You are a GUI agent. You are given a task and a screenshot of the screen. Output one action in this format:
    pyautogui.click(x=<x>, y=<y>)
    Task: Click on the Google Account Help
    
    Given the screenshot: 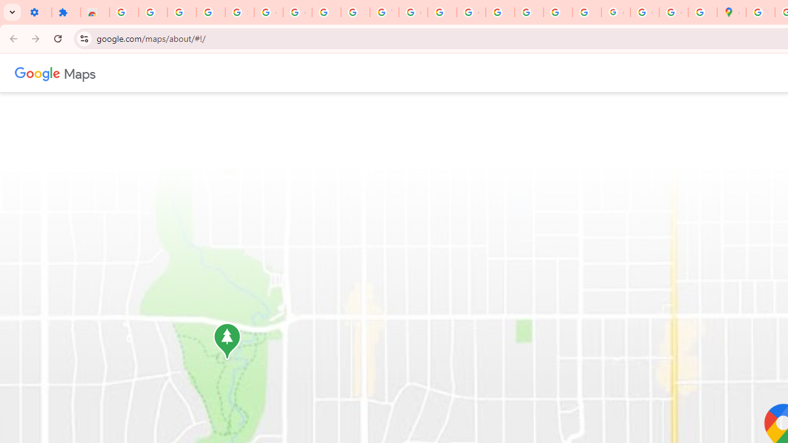 What is the action you would take?
    pyautogui.click(x=297, y=12)
    